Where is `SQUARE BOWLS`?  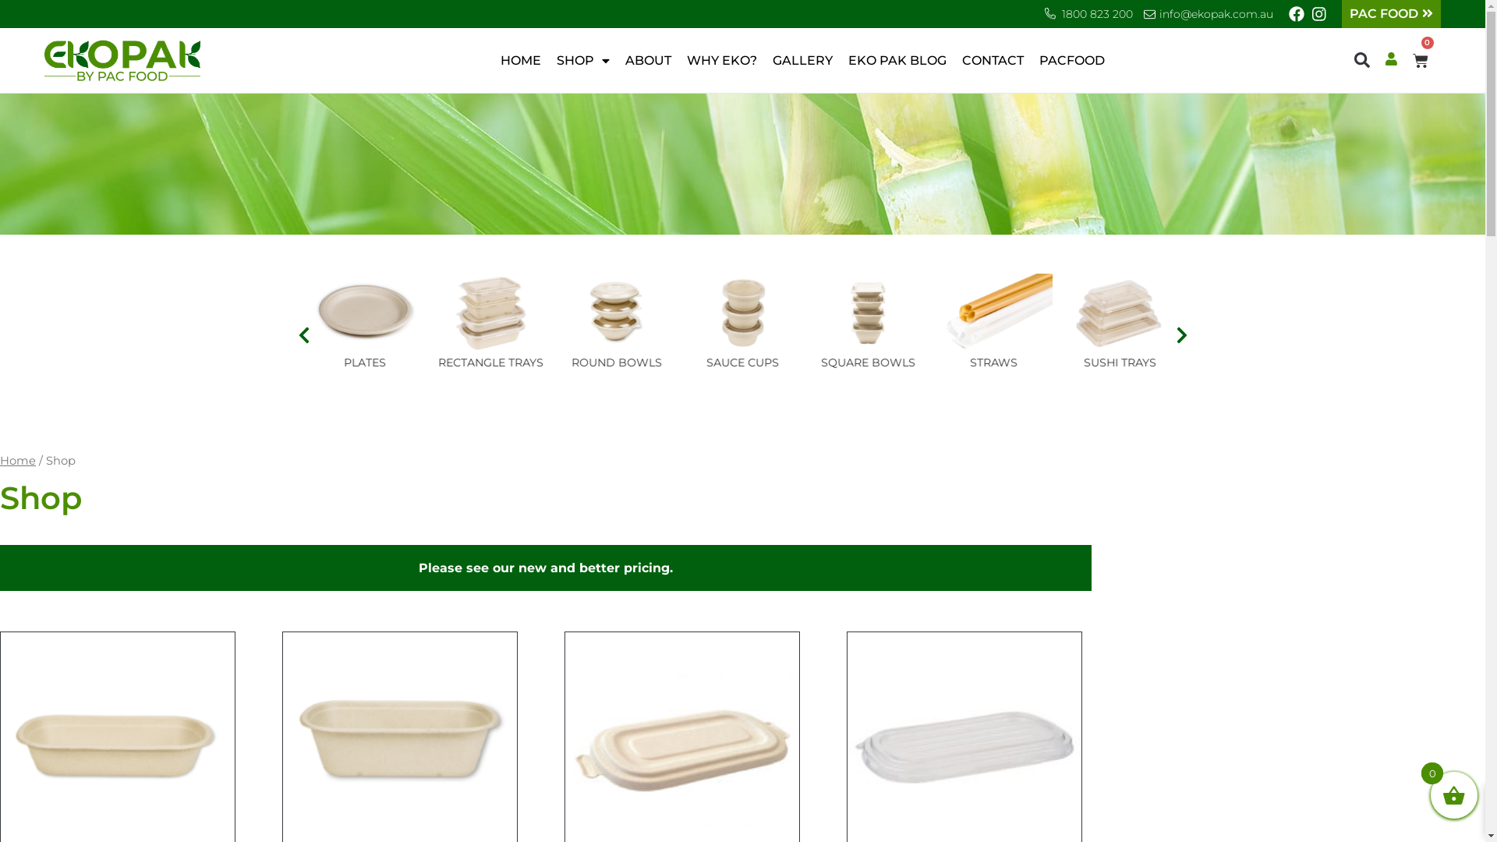
SQUARE BOWLS is located at coordinates (995, 363).